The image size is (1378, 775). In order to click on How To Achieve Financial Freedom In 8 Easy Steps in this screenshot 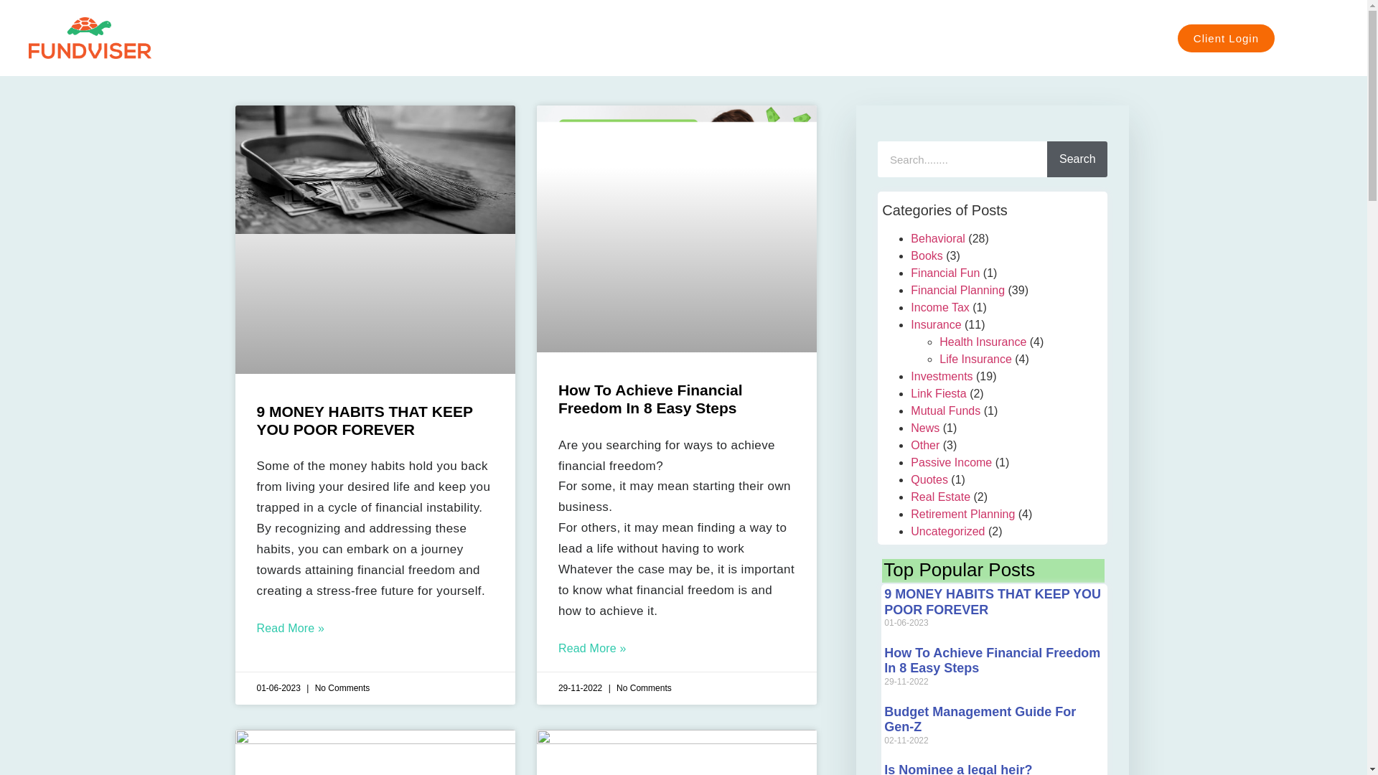, I will do `click(650, 399)`.